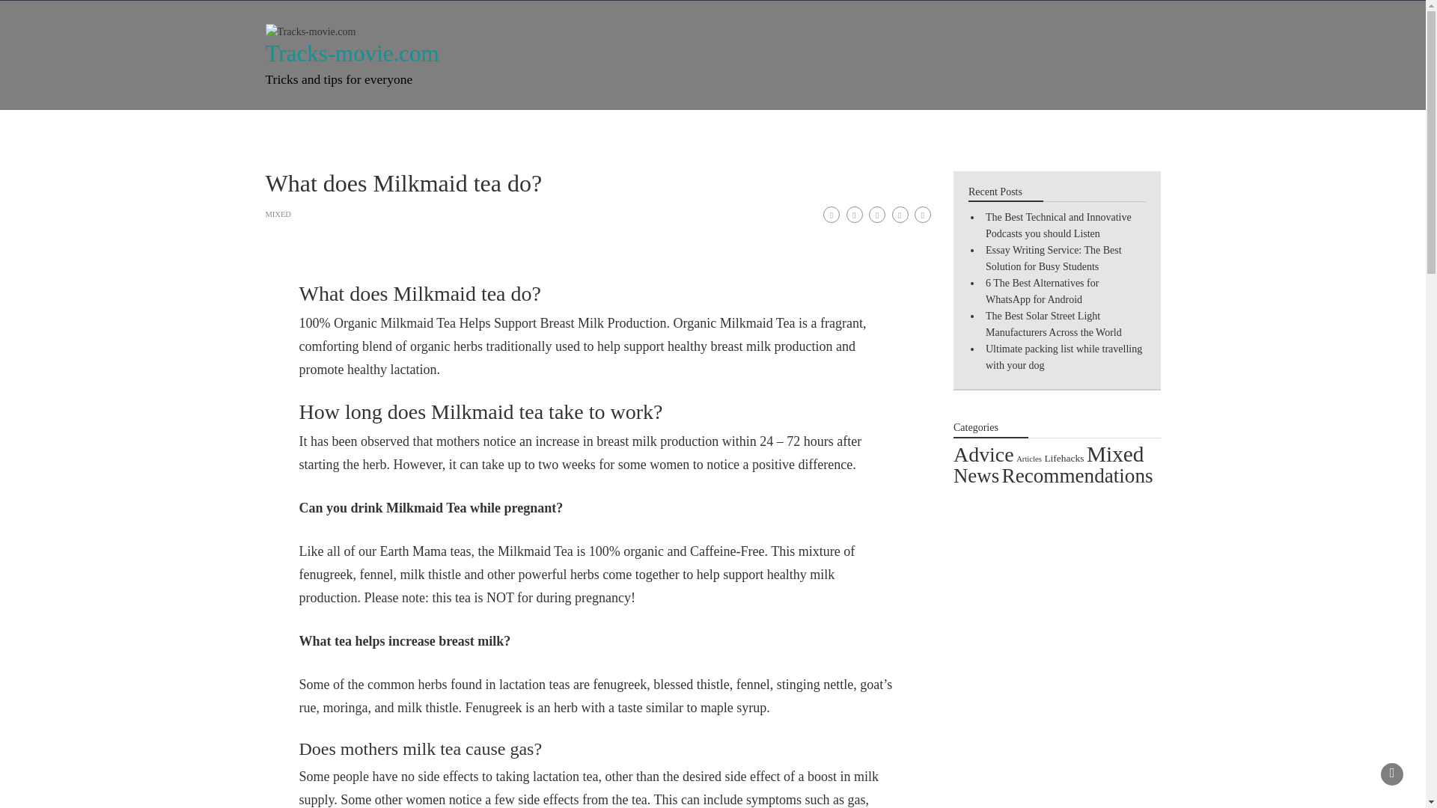  What do you see at coordinates (1115, 453) in the screenshot?
I see `Mixed` at bounding box center [1115, 453].